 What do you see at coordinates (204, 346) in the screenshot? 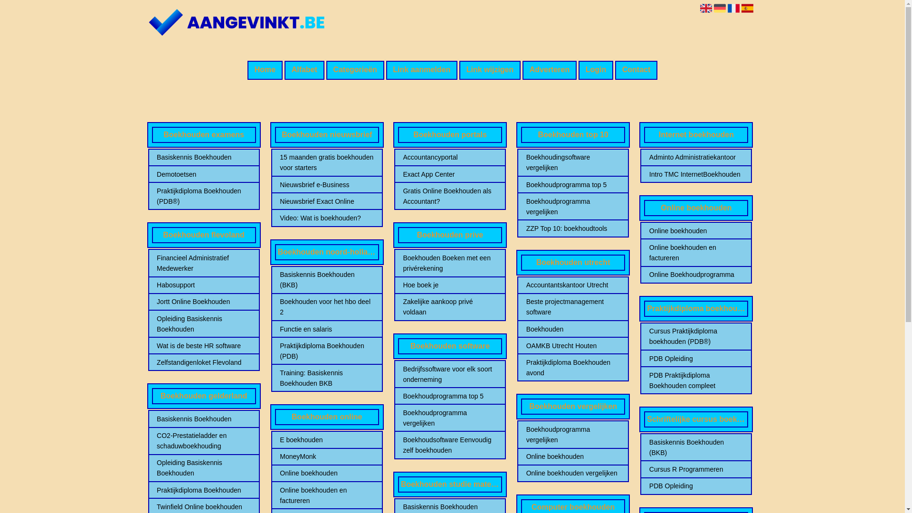
I see `Wat is de beste HR software` at bounding box center [204, 346].